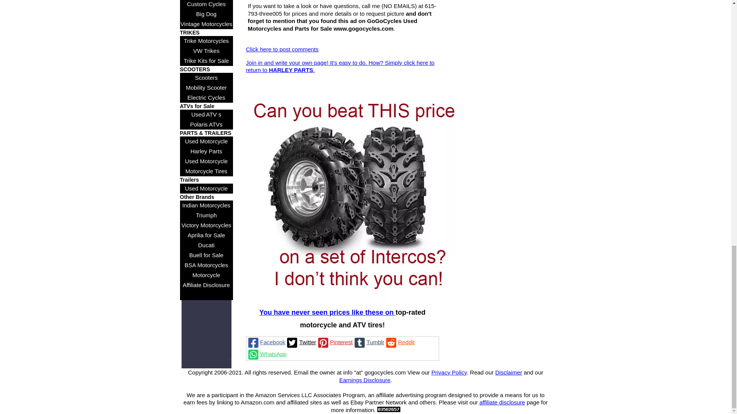 This screenshot has height=414, width=737. I want to click on Twitter, so click(301, 343).